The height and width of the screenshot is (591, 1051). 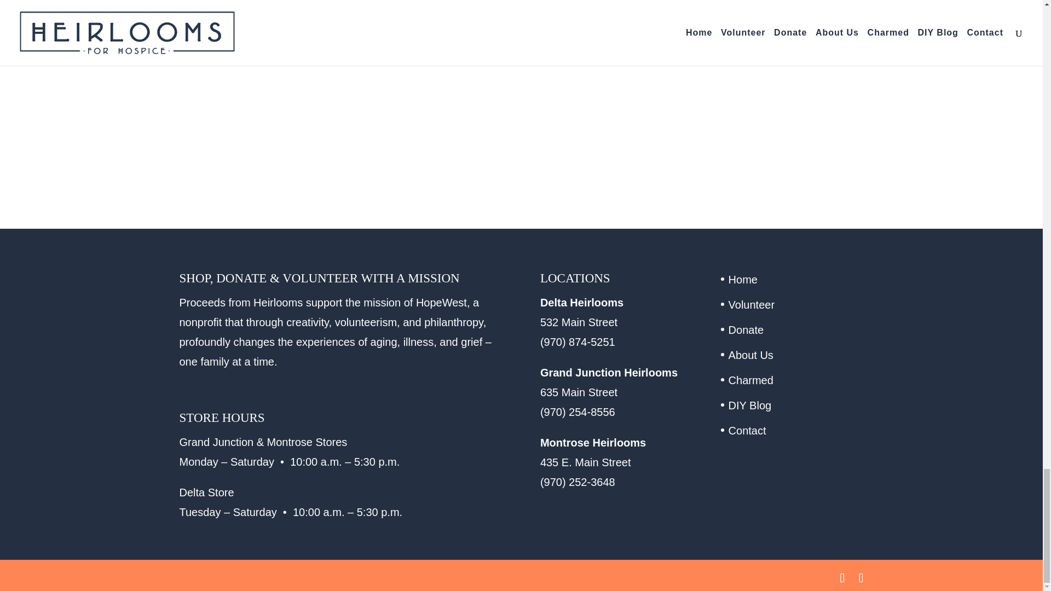 I want to click on Charmed, so click(x=751, y=380).